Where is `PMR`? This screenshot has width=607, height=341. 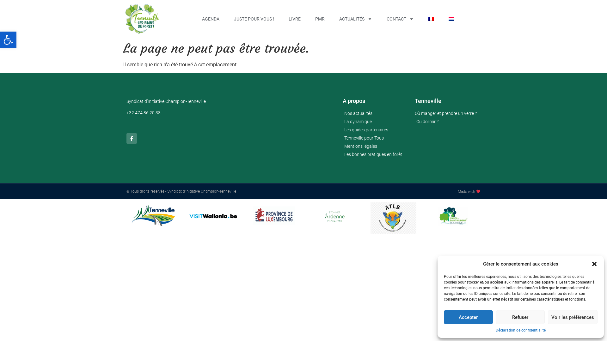
PMR is located at coordinates (320, 19).